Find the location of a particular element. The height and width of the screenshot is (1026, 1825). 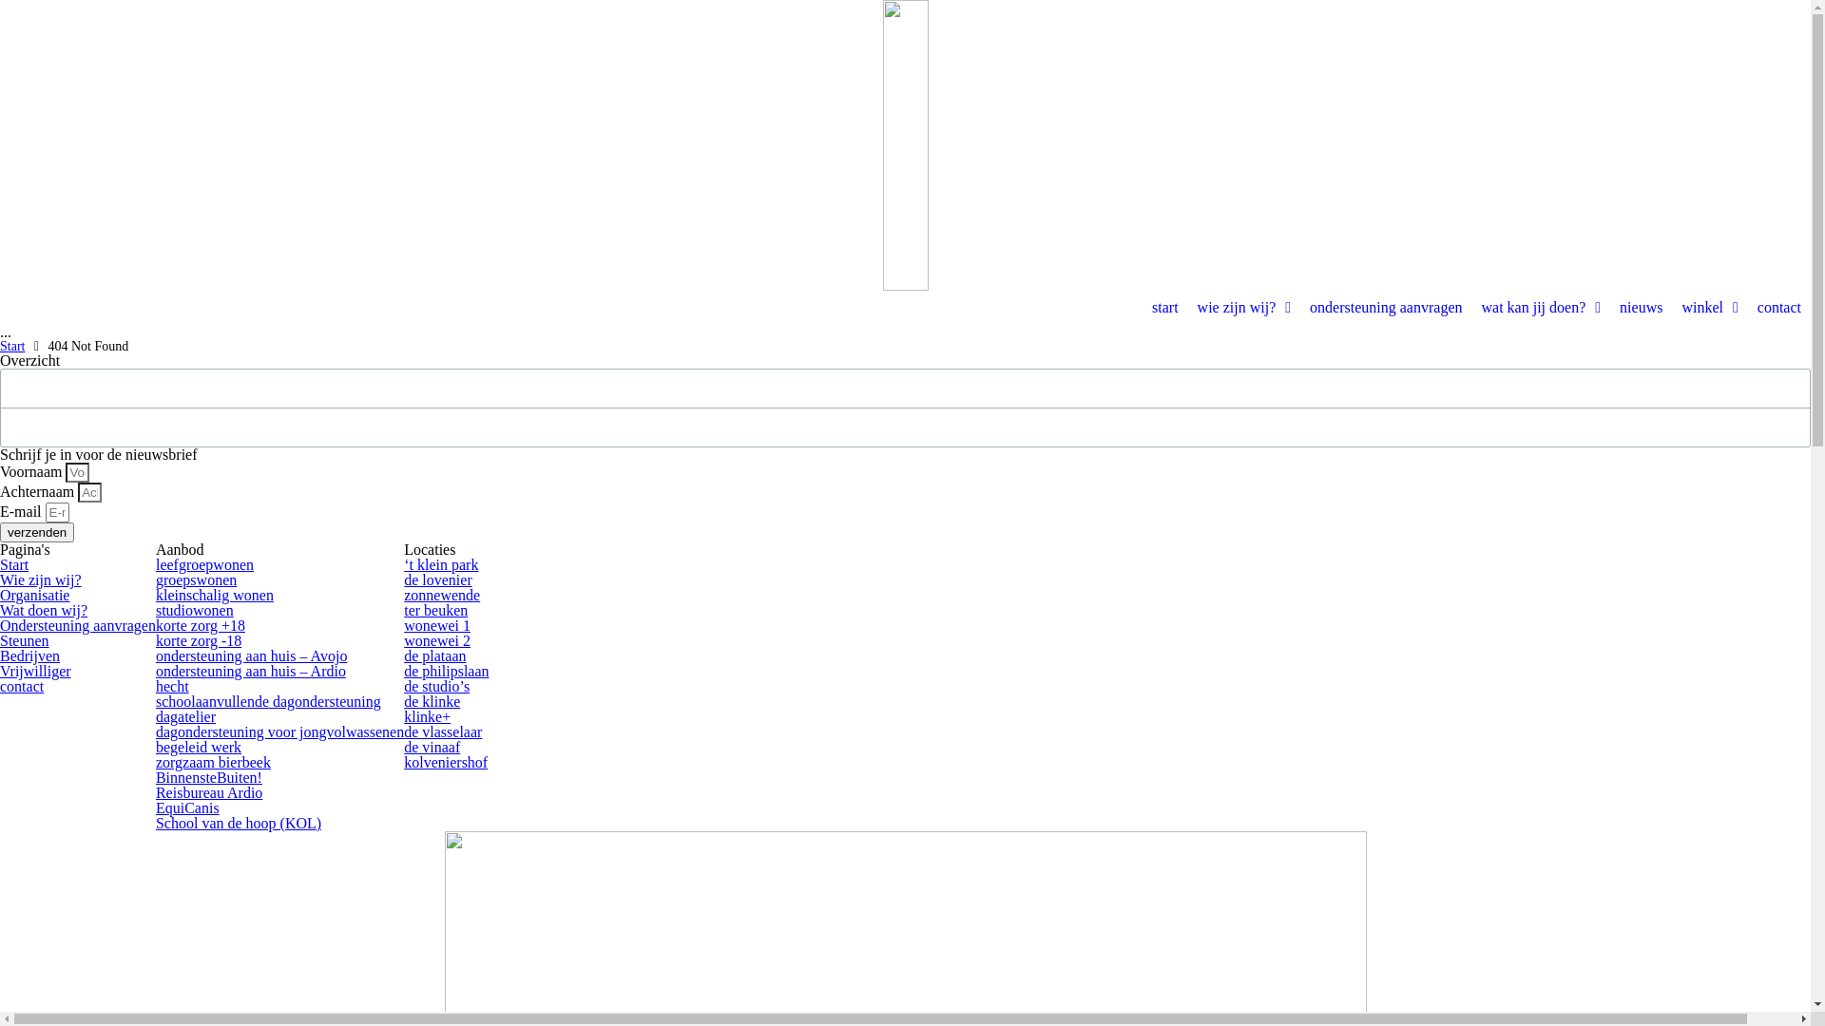

hecht is located at coordinates (173, 686).